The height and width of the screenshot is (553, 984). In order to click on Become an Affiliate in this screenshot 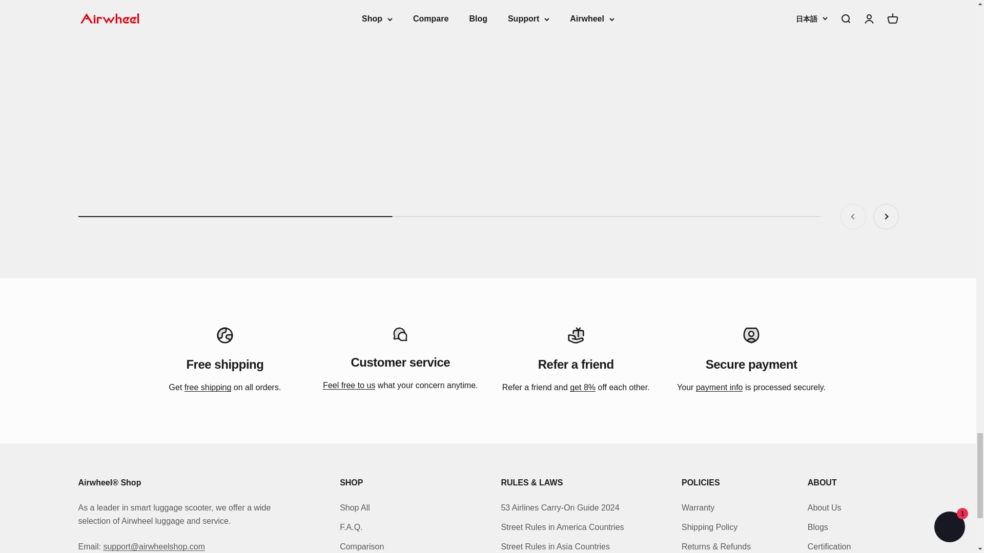, I will do `click(582, 387)`.